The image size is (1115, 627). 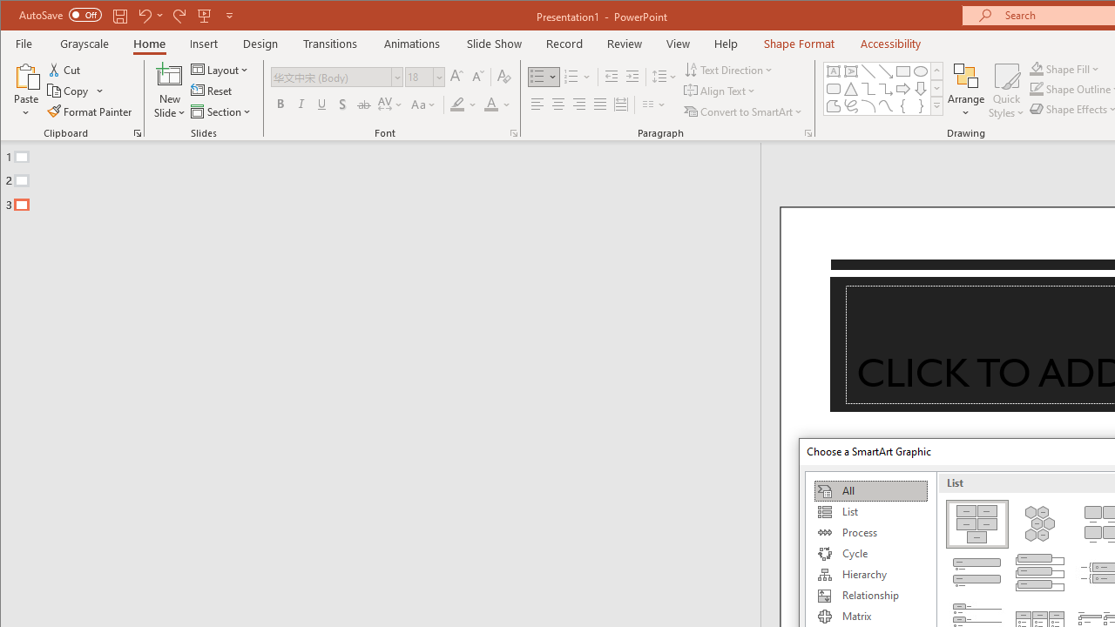 I want to click on Isosceles Triangle, so click(x=850, y=89).